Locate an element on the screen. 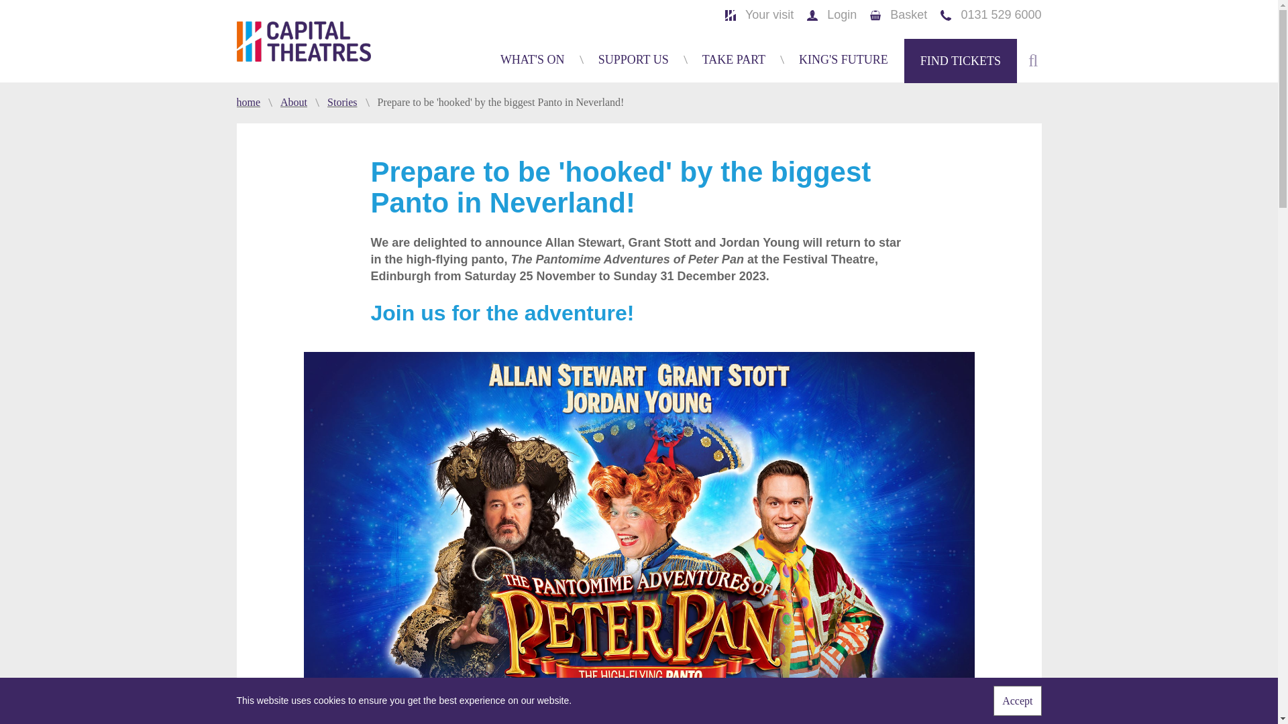  home is located at coordinates (254, 102).